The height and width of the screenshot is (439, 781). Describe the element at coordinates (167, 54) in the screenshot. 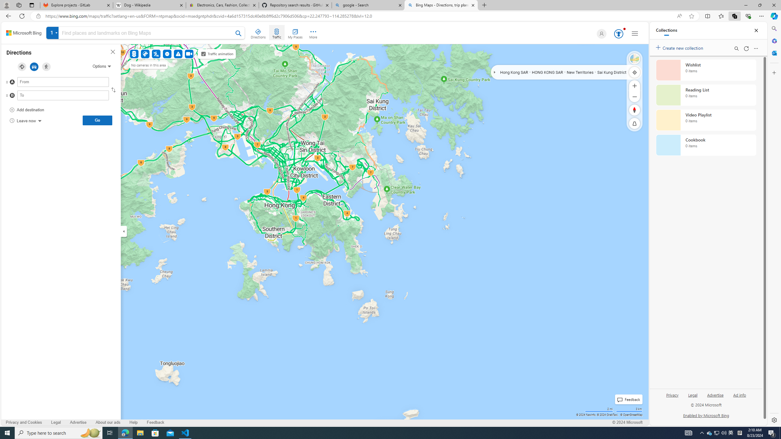

I see `Road Closures` at that location.